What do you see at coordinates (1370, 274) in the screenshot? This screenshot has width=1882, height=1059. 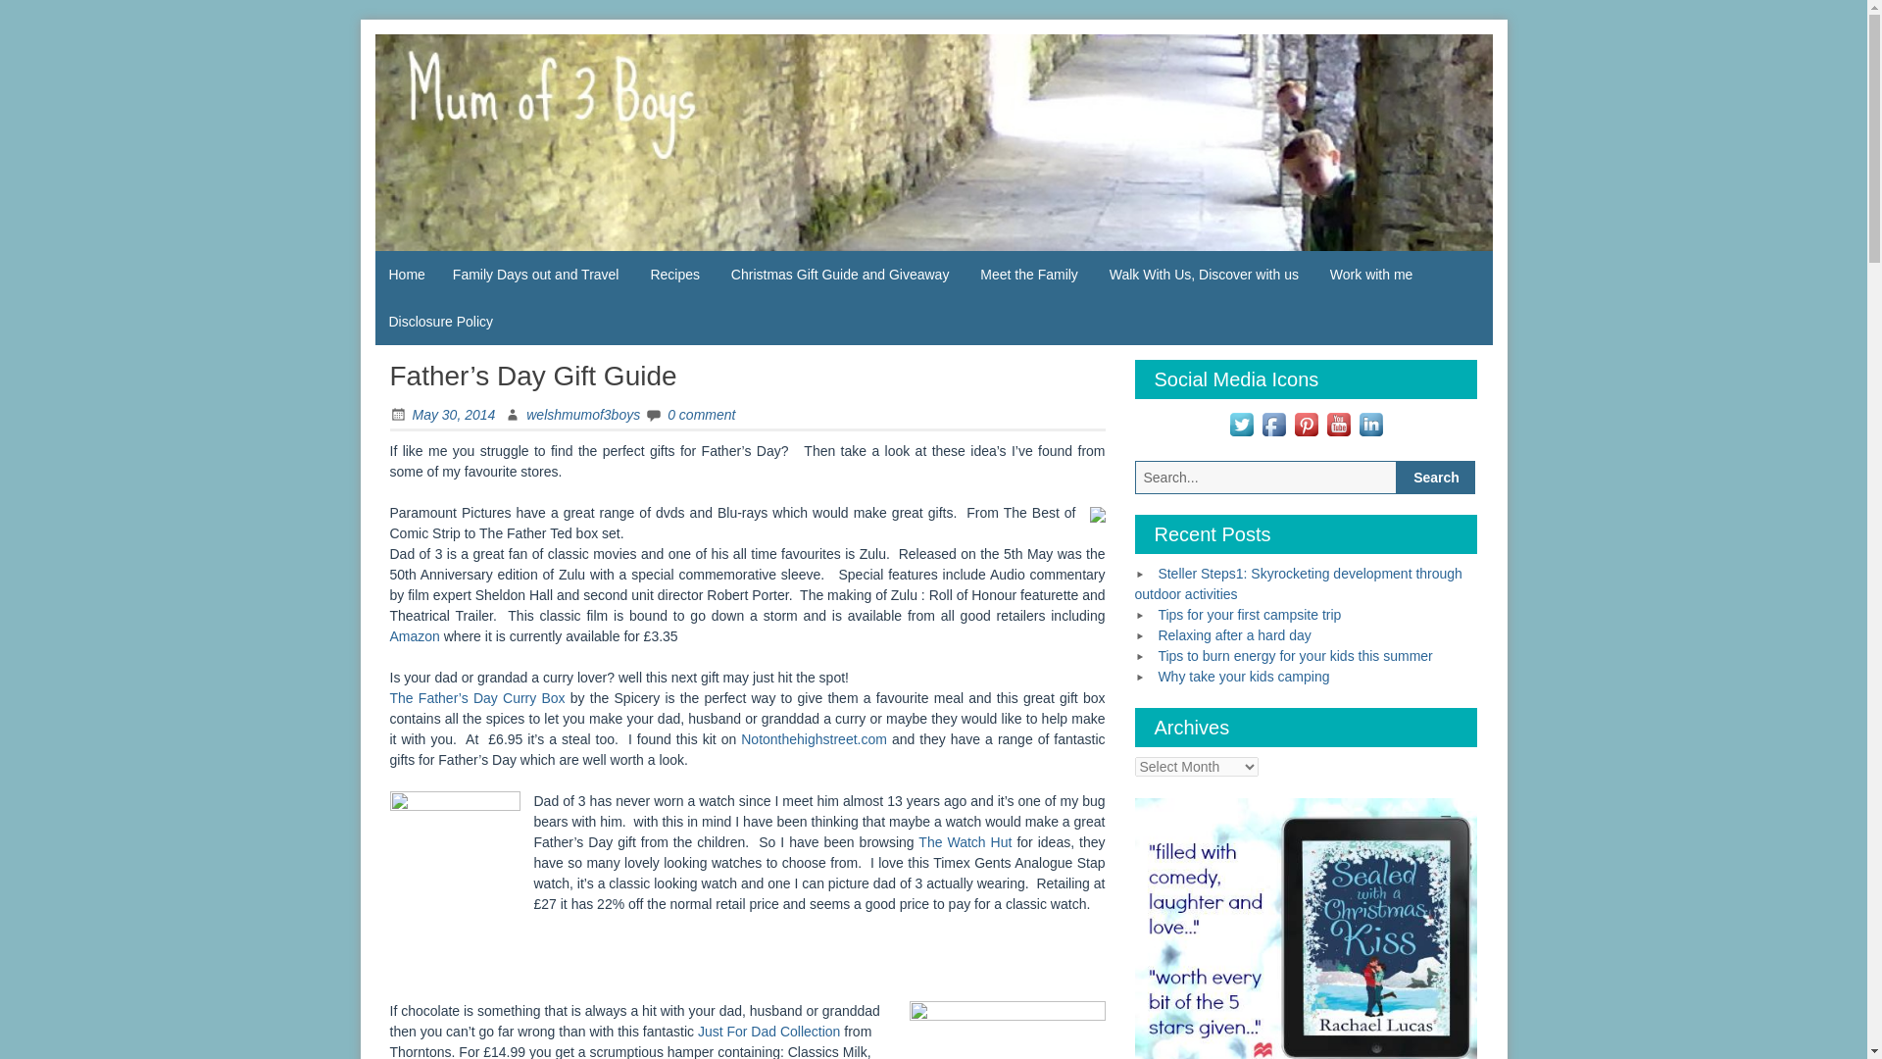 I see `Work with me` at bounding box center [1370, 274].